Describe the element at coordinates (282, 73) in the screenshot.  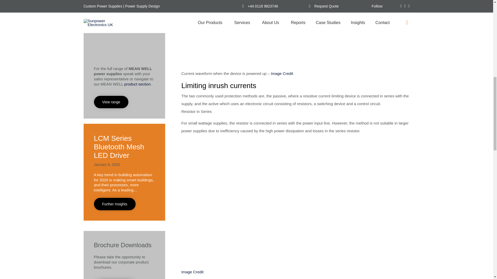
I see `Inrush Current Image Credit` at that location.